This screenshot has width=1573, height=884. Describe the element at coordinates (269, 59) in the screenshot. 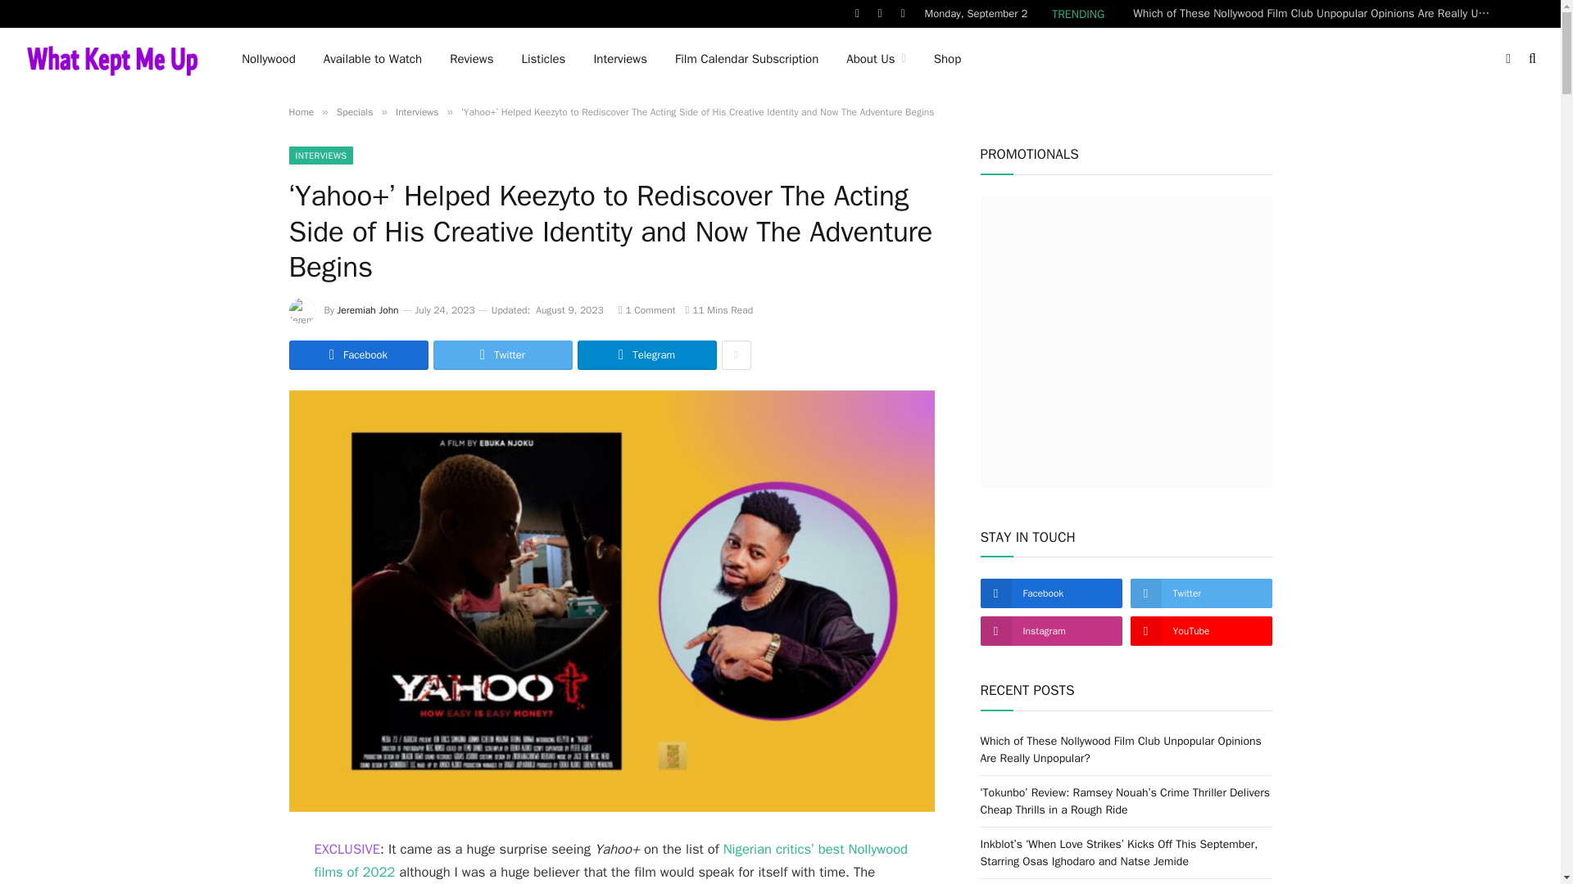

I see `Nollywood` at that location.